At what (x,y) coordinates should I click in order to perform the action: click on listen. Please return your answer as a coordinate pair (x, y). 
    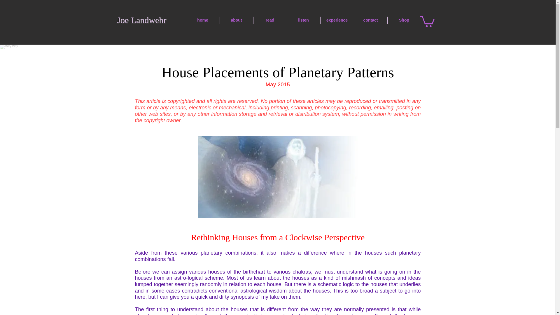
    Looking at the image, I should click on (303, 20).